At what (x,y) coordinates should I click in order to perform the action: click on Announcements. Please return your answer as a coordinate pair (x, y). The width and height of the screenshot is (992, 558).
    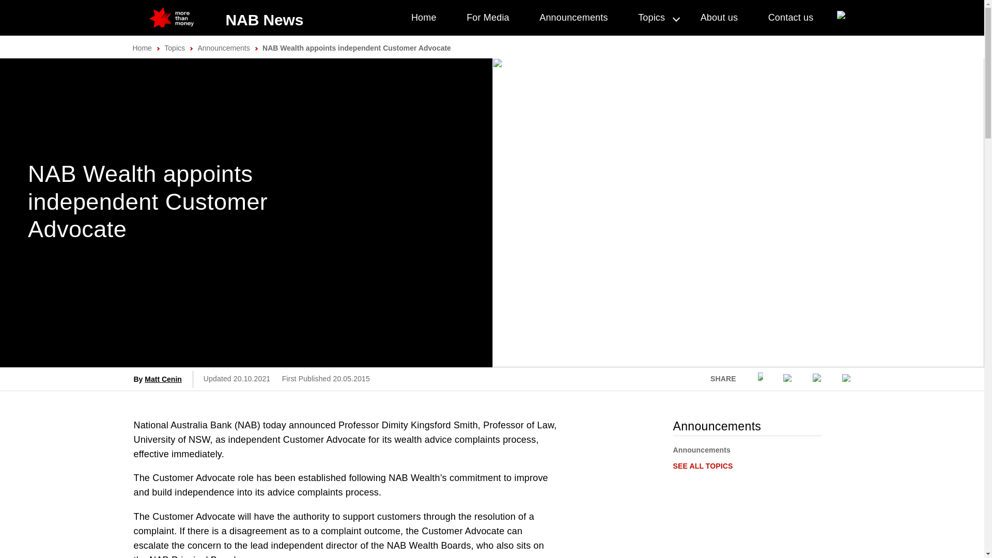
    Looking at the image, I should click on (223, 48).